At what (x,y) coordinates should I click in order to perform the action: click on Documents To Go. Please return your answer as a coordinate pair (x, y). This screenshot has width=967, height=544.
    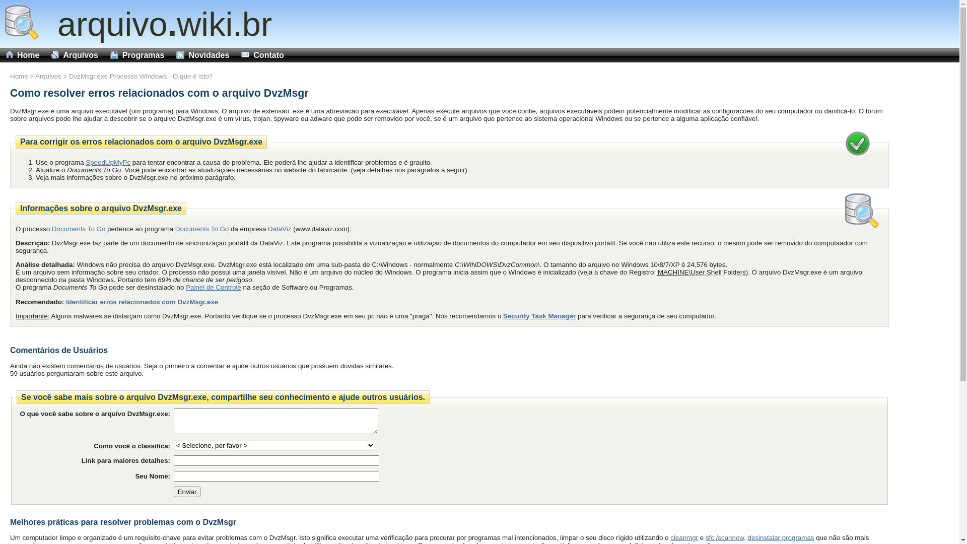
    Looking at the image, I should click on (202, 229).